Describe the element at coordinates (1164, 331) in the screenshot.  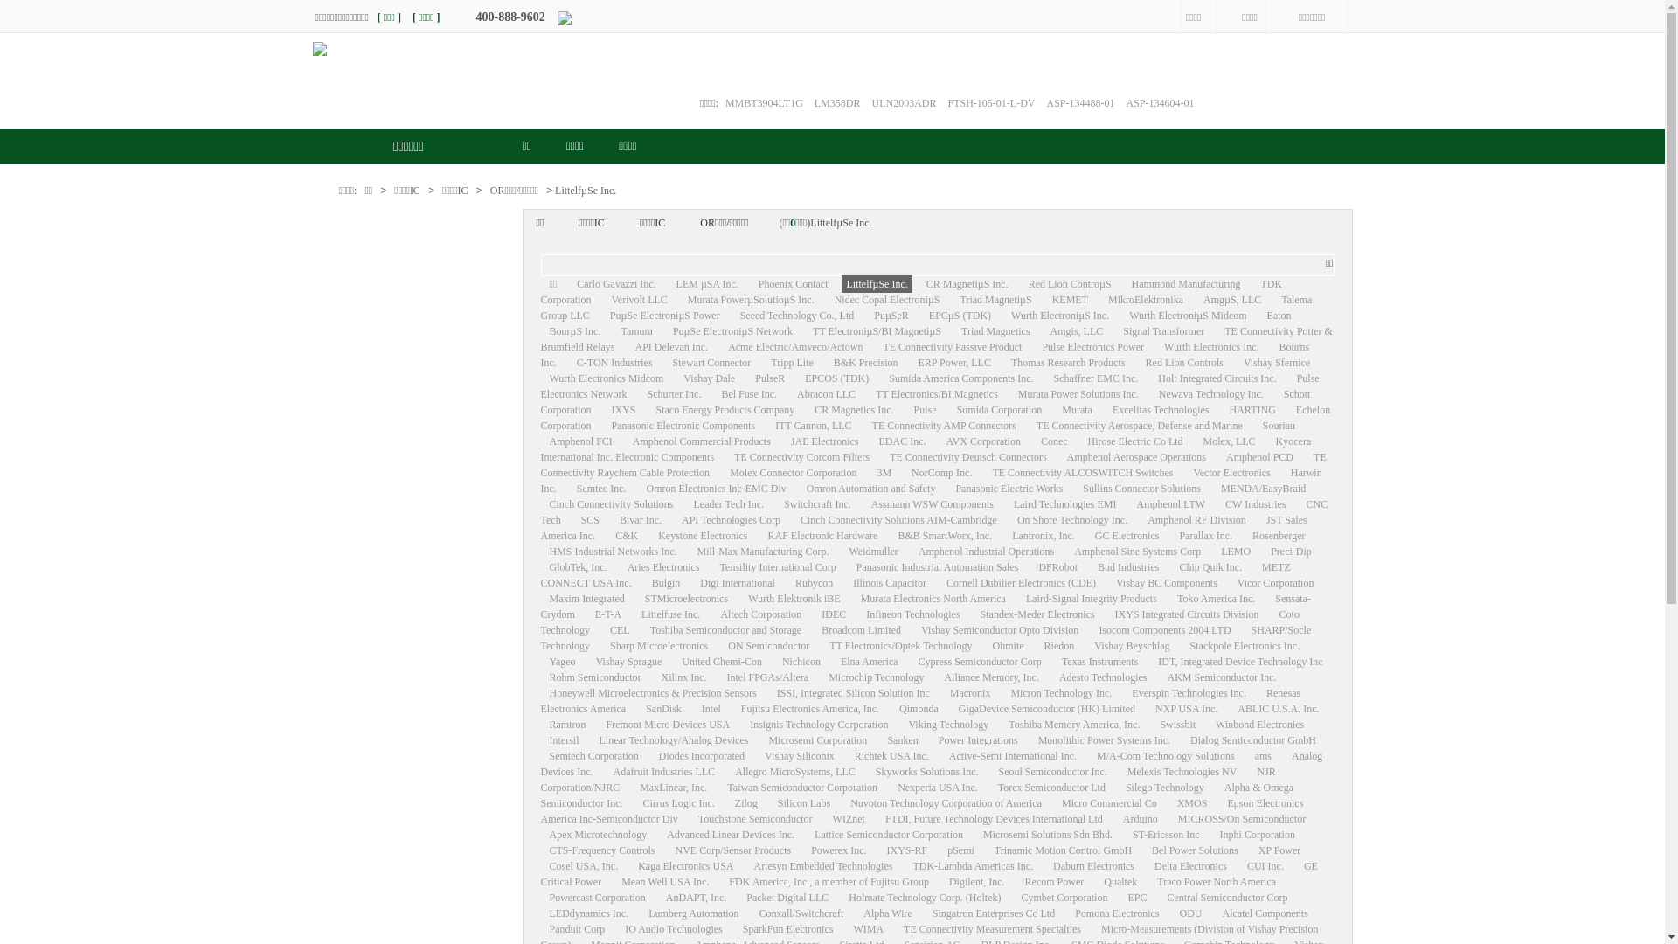
I see `Signal Transformer` at that location.